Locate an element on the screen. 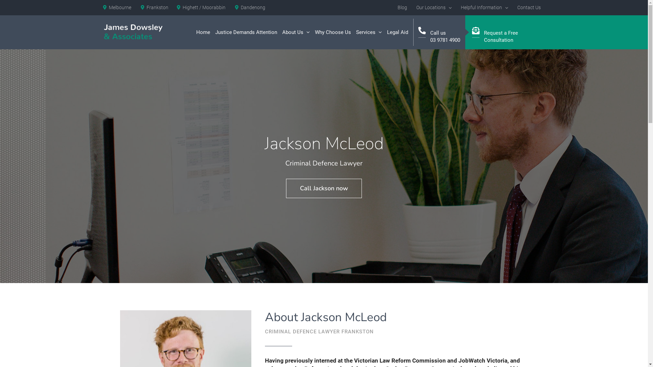 This screenshot has width=653, height=367. Justice Demands Attention is located at coordinates (246, 32).